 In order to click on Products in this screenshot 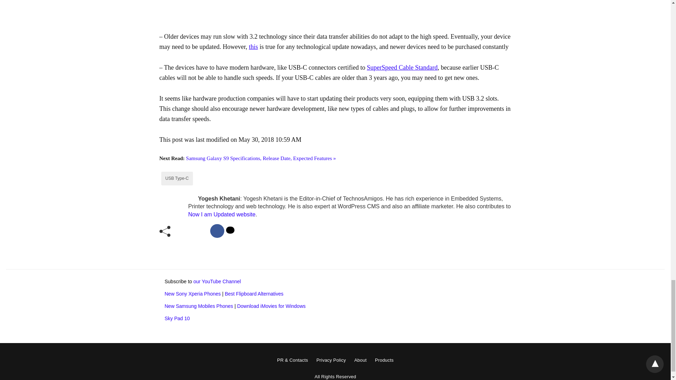, I will do `click(384, 360)`.